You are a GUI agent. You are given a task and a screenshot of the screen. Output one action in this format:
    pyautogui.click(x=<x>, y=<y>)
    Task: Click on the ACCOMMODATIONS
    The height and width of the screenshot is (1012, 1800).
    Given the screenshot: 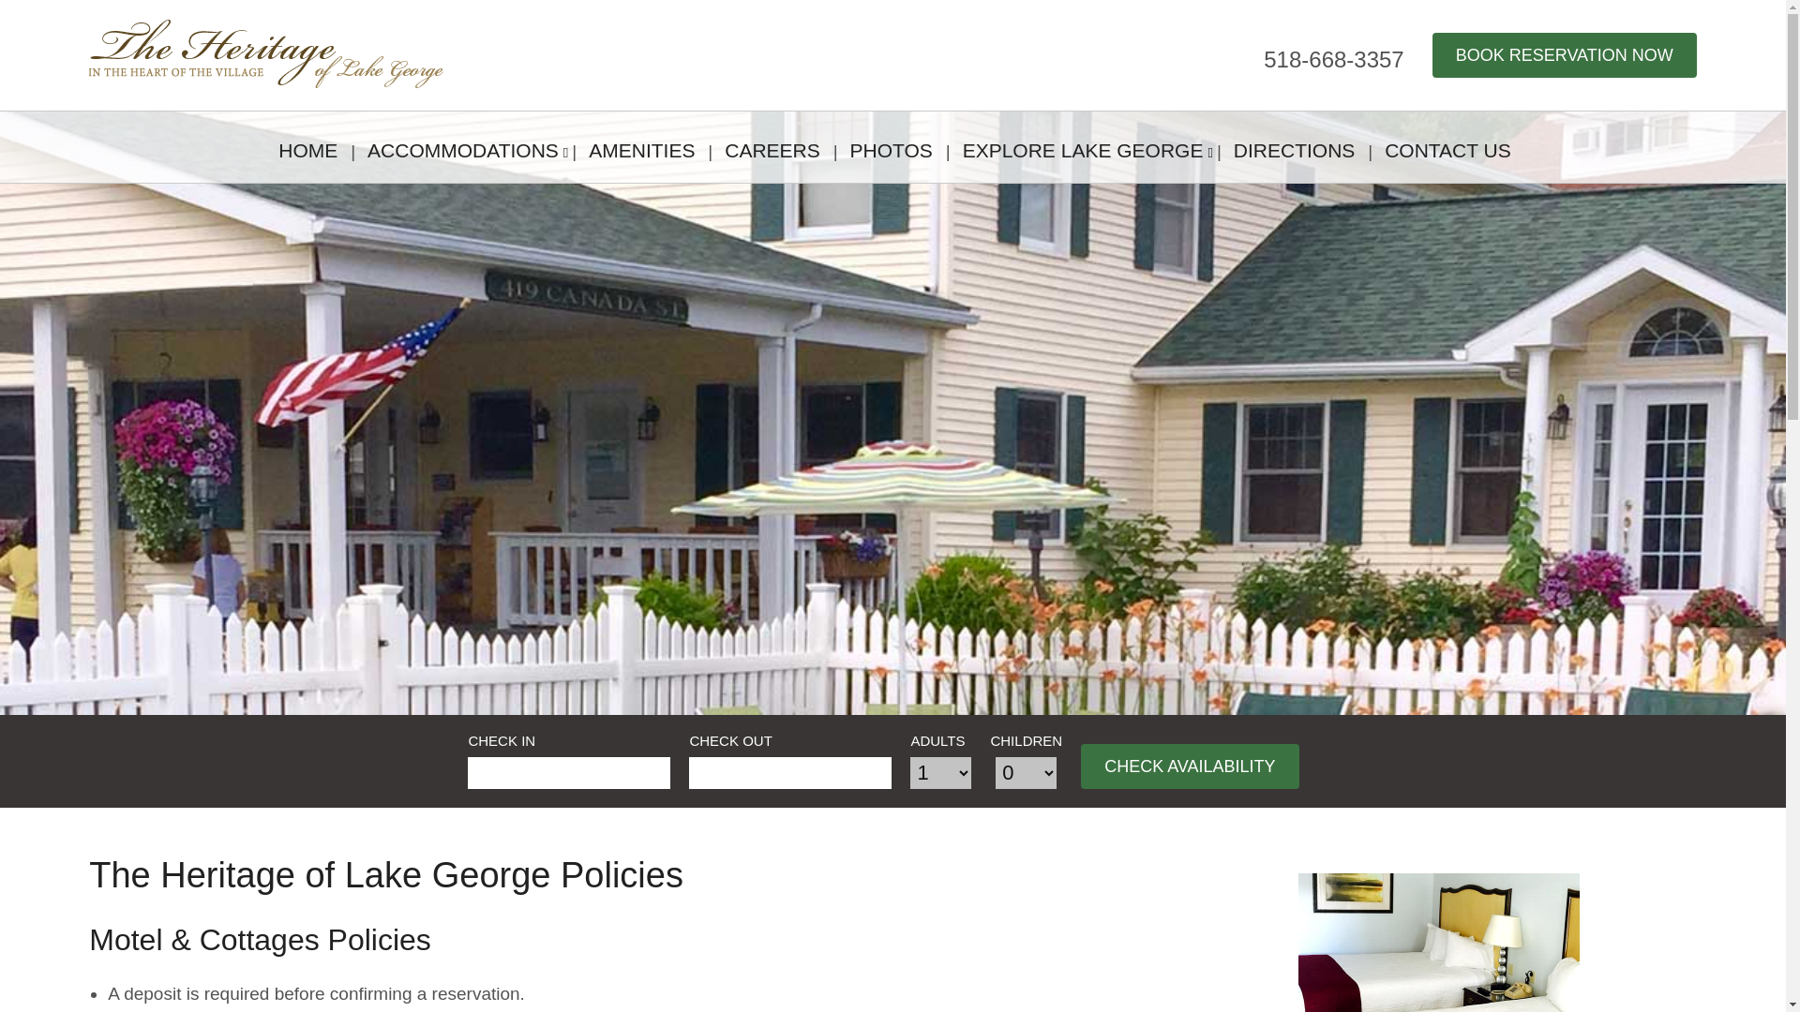 What is the action you would take?
    pyautogui.click(x=457, y=146)
    